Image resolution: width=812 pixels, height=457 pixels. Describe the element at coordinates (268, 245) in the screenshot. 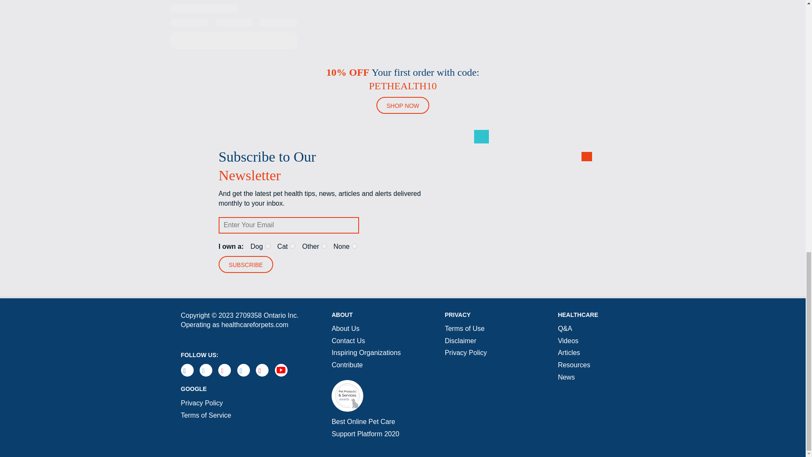

I see `Dog` at that location.